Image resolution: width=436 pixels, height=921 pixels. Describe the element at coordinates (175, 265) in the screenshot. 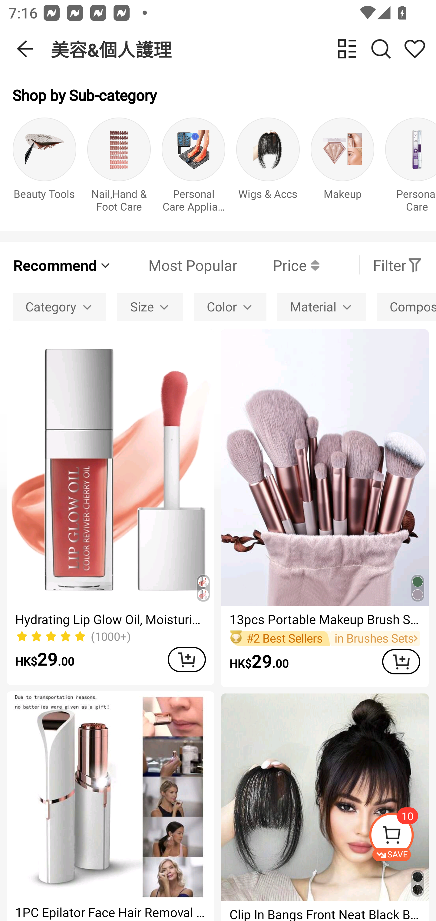

I see `Most Popular` at that location.